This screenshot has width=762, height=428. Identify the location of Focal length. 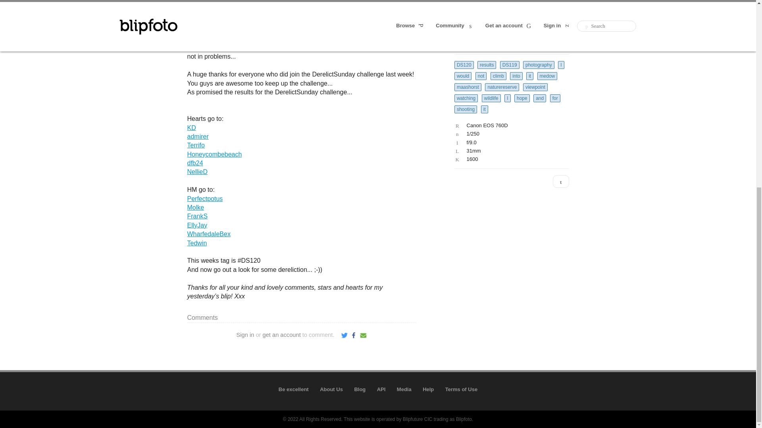
(510, 151).